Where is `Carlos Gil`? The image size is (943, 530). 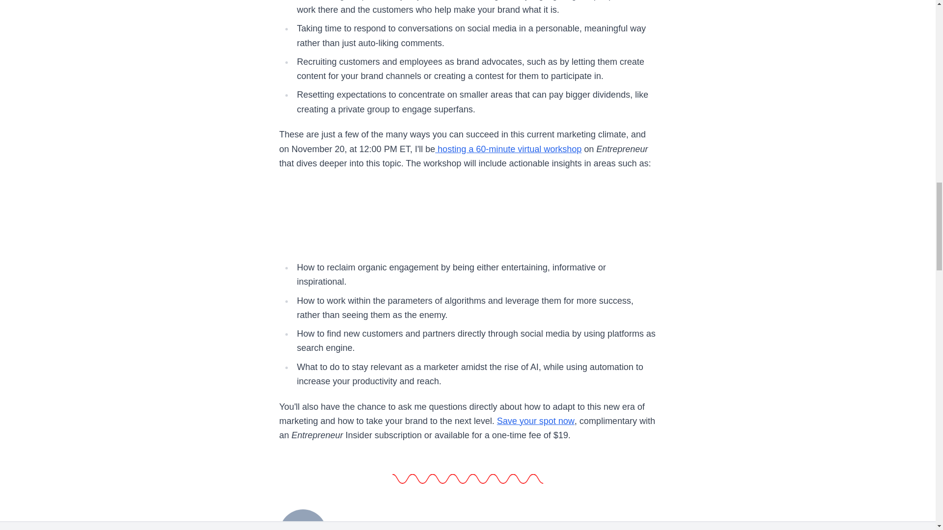
Carlos Gil is located at coordinates (303, 518).